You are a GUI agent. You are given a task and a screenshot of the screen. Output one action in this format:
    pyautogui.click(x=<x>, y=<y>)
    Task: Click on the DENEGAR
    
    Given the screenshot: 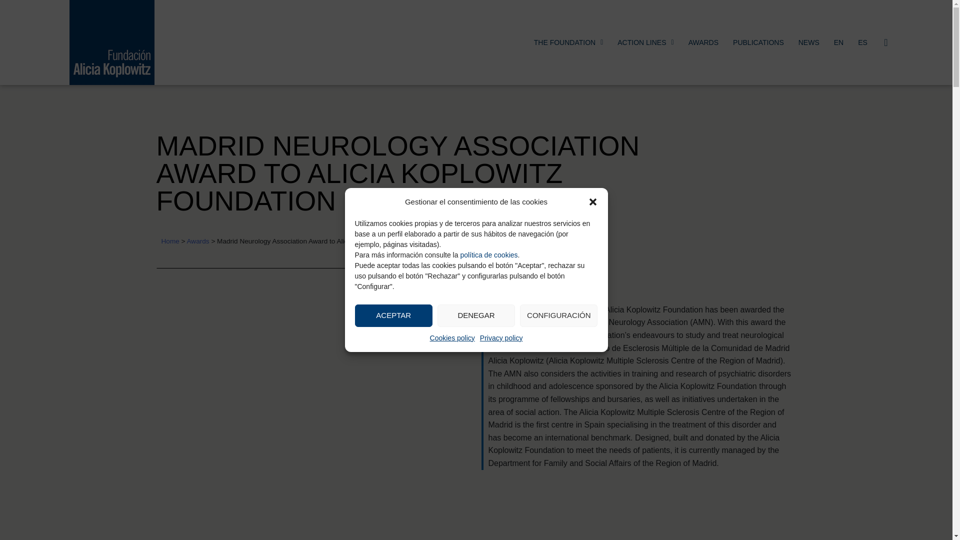 What is the action you would take?
    pyautogui.click(x=476, y=315)
    